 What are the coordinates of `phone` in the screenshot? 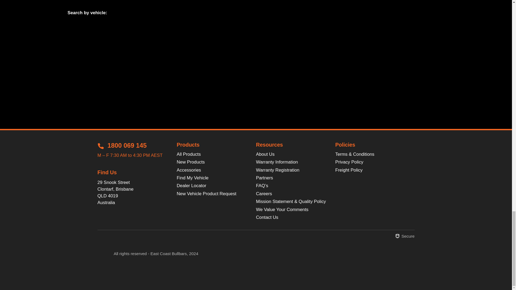 It's located at (101, 146).